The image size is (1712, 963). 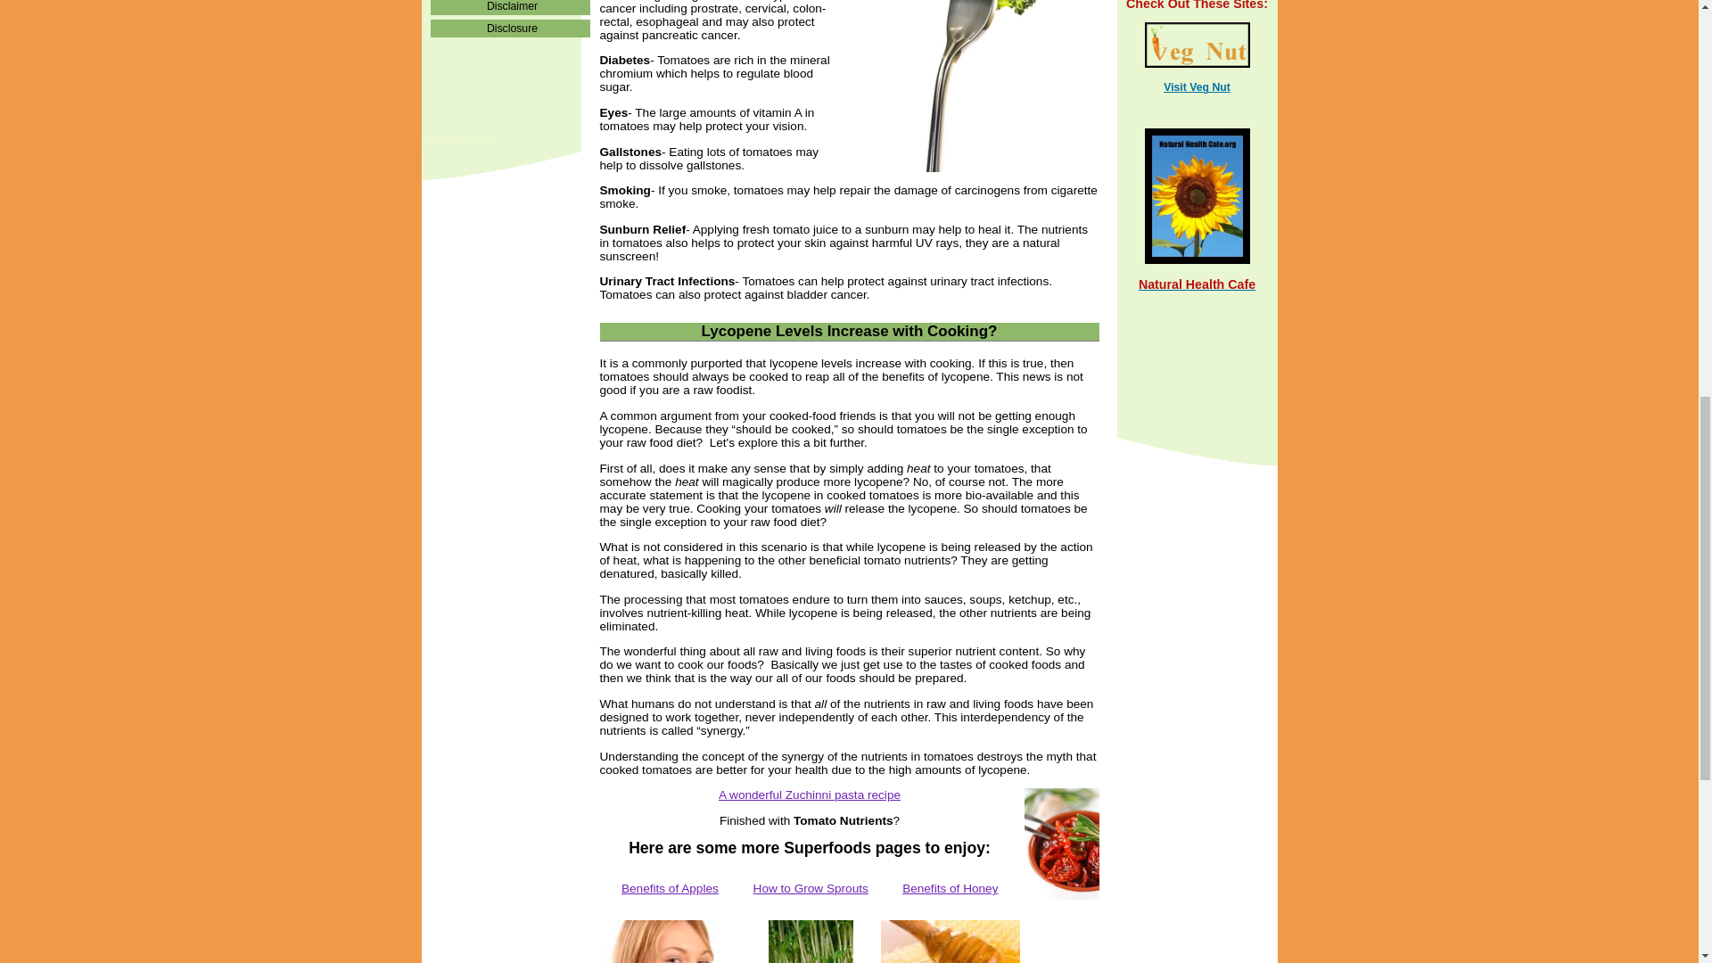 What do you see at coordinates (810, 888) in the screenshot?
I see `How to Grow Sprouts` at bounding box center [810, 888].